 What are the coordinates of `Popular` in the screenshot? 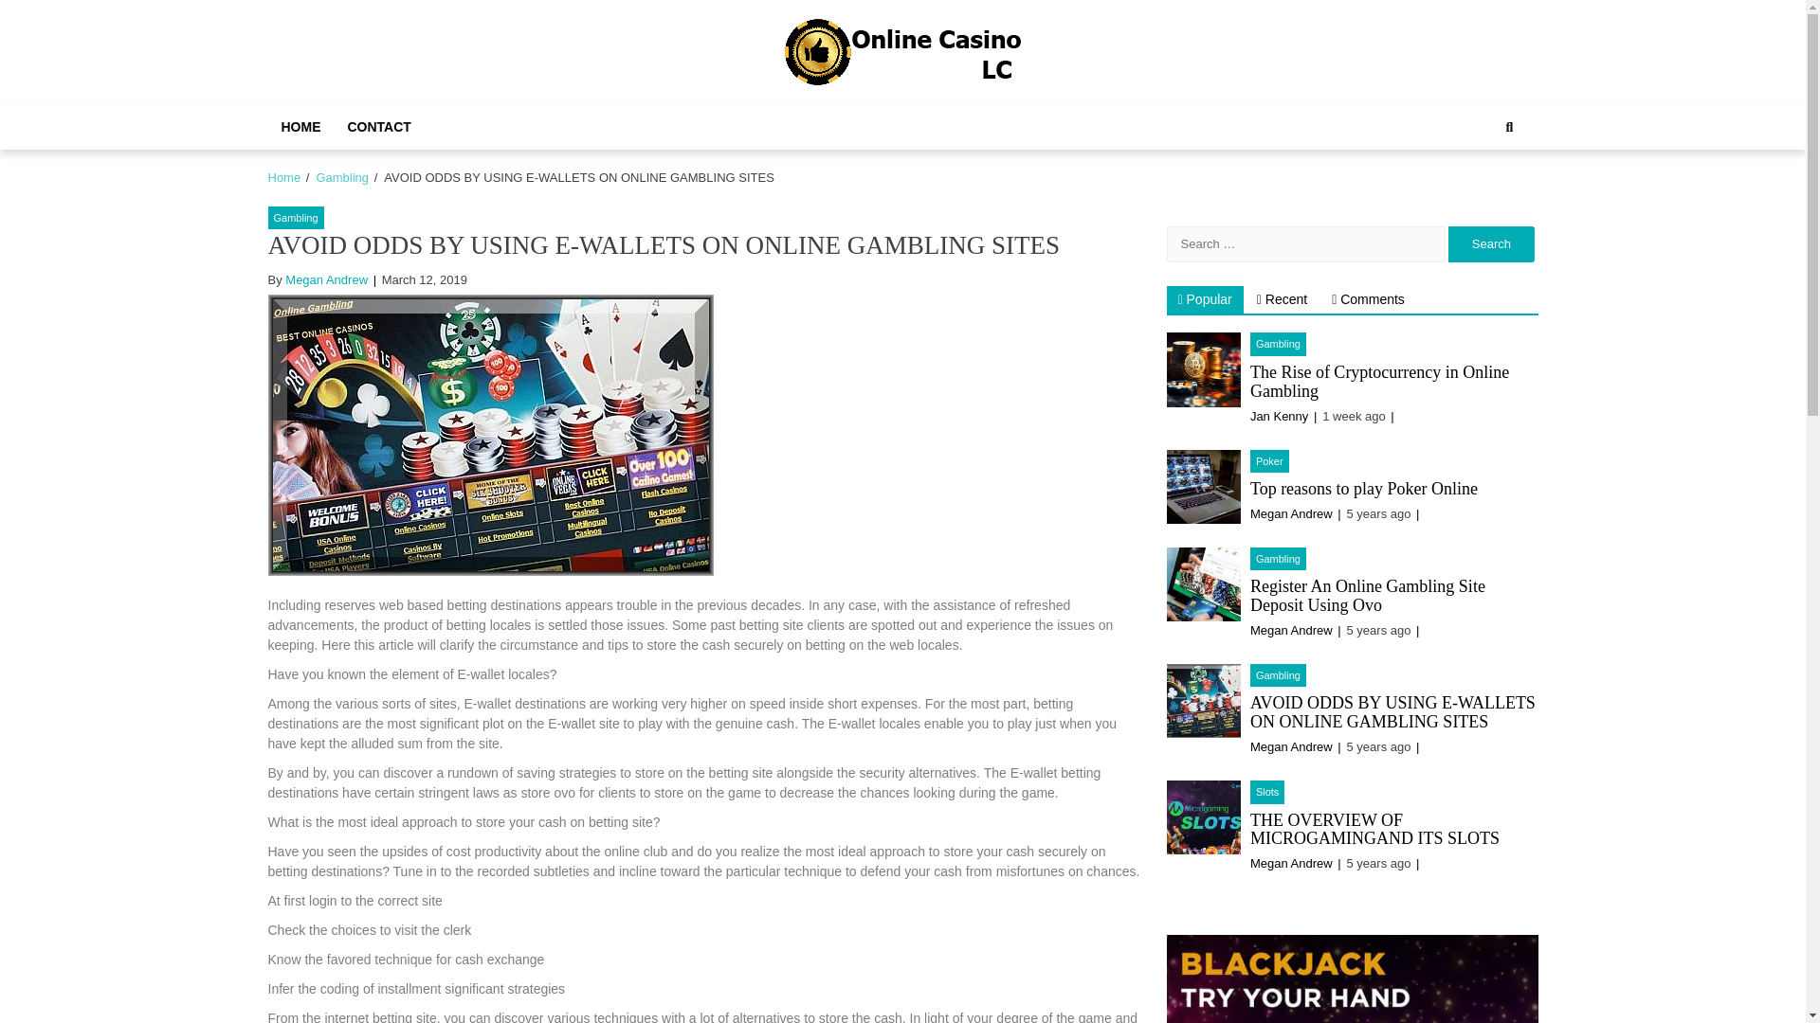 It's located at (1204, 299).